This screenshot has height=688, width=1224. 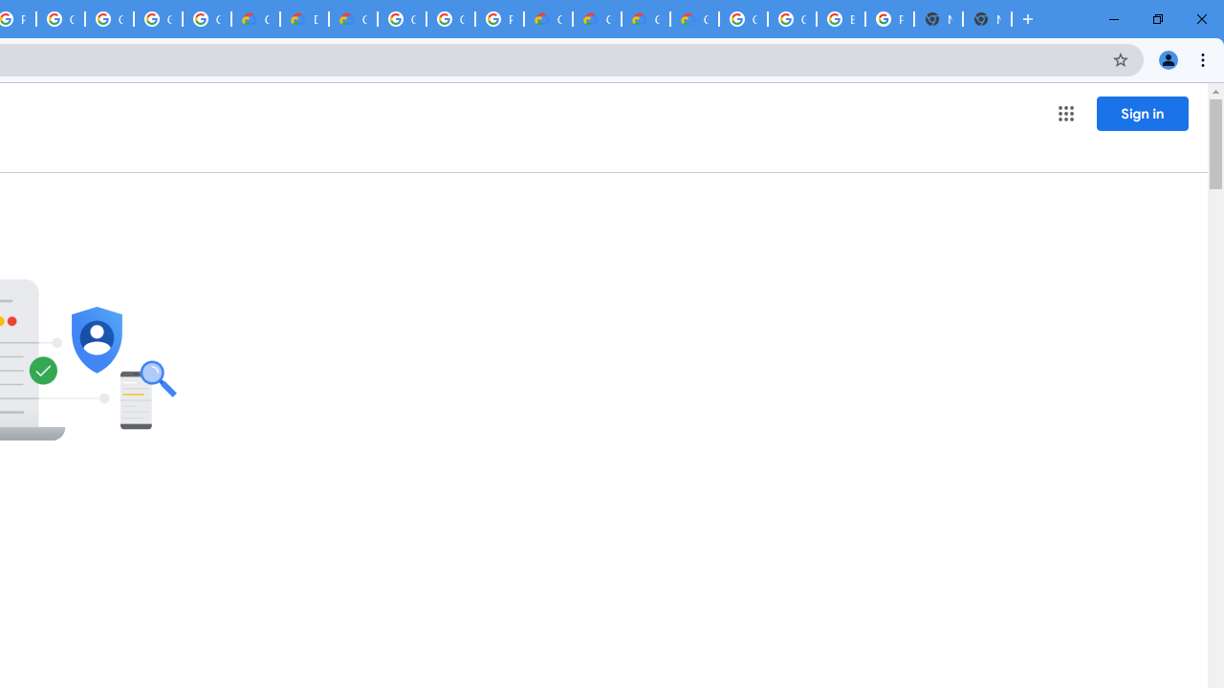 What do you see at coordinates (255, 19) in the screenshot?
I see `Customer Care | Google Cloud` at bounding box center [255, 19].